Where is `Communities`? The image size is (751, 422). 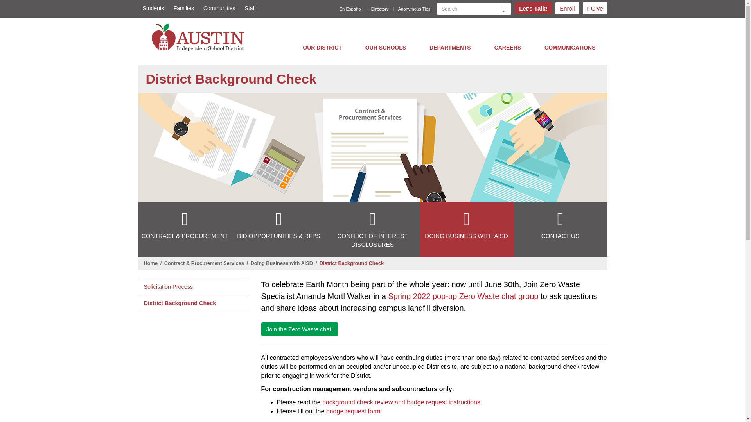
Communities is located at coordinates (219, 8).